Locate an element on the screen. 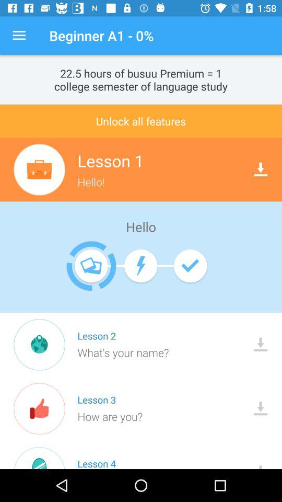 The image size is (282, 502). select the icon which is to the left side of battery indicator icon is located at coordinates (91, 266).